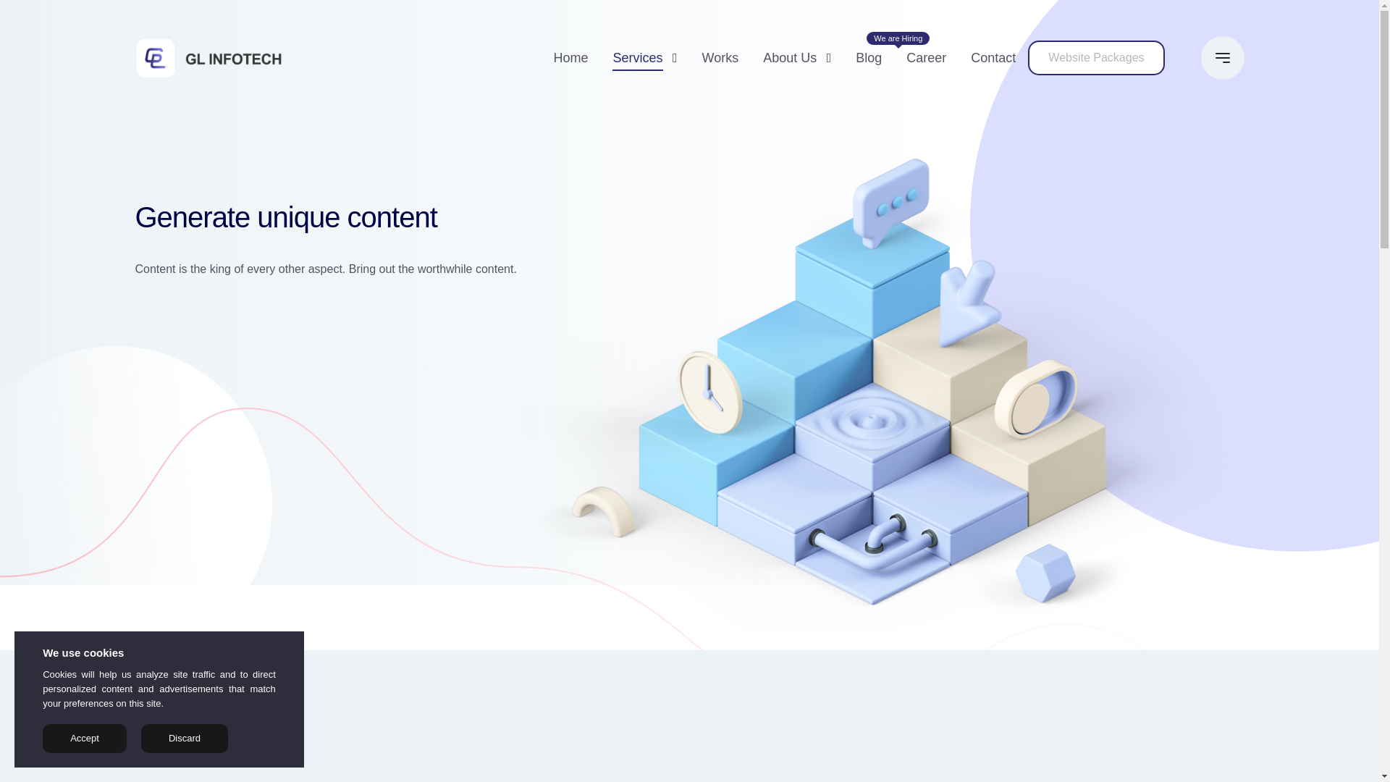 The width and height of the screenshot is (1390, 782). Describe the element at coordinates (637, 58) in the screenshot. I see `Services` at that location.